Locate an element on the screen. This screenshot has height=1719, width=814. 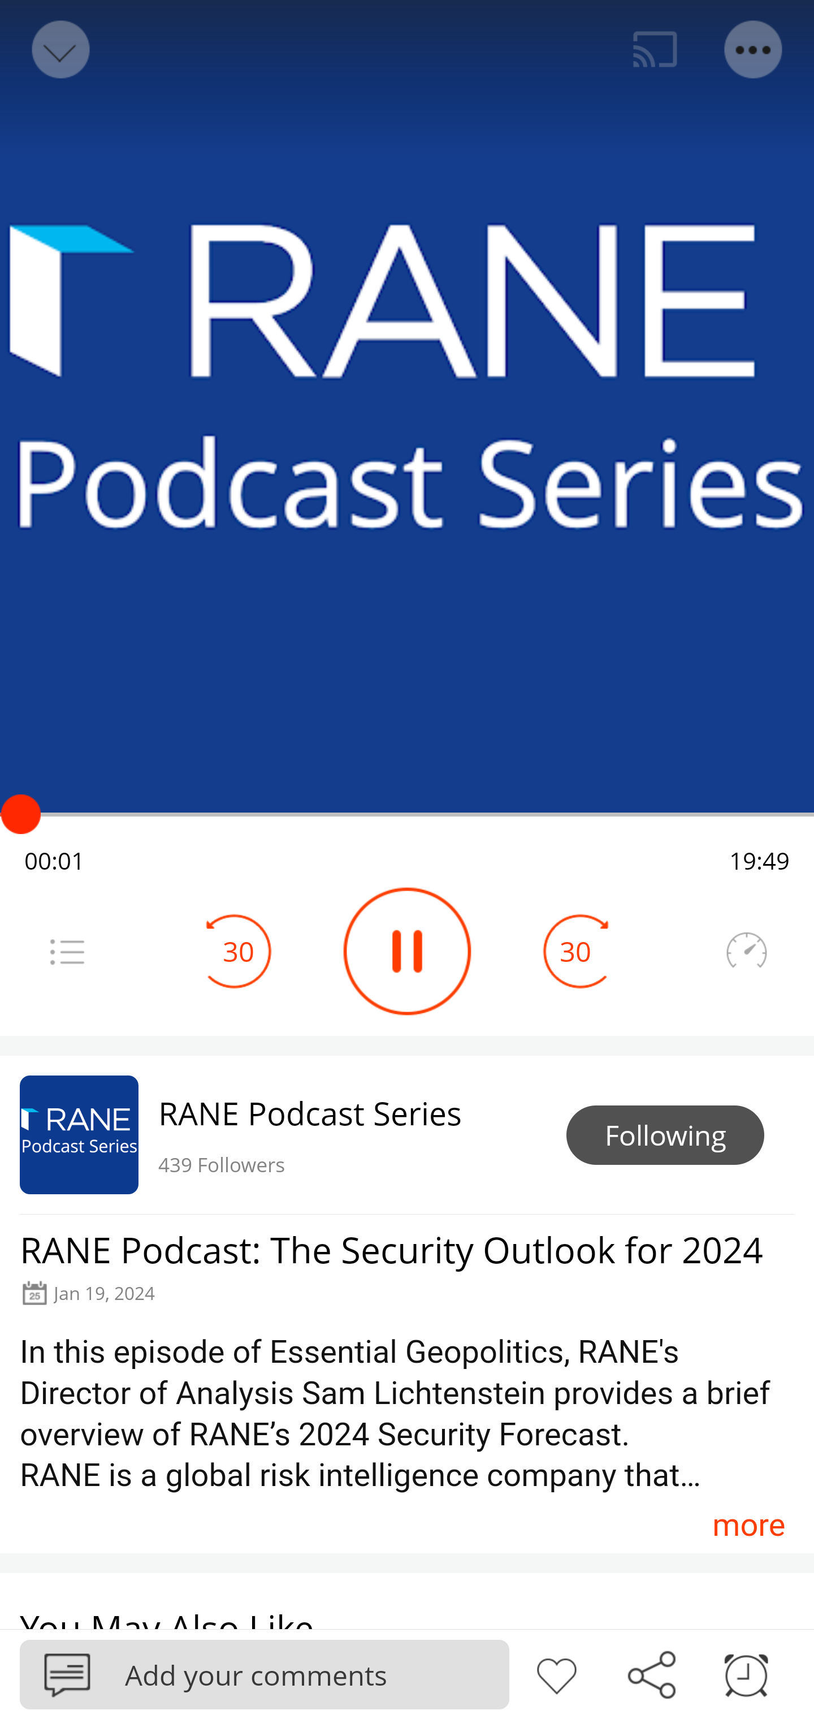
Speedometer is located at coordinates (746, 951).